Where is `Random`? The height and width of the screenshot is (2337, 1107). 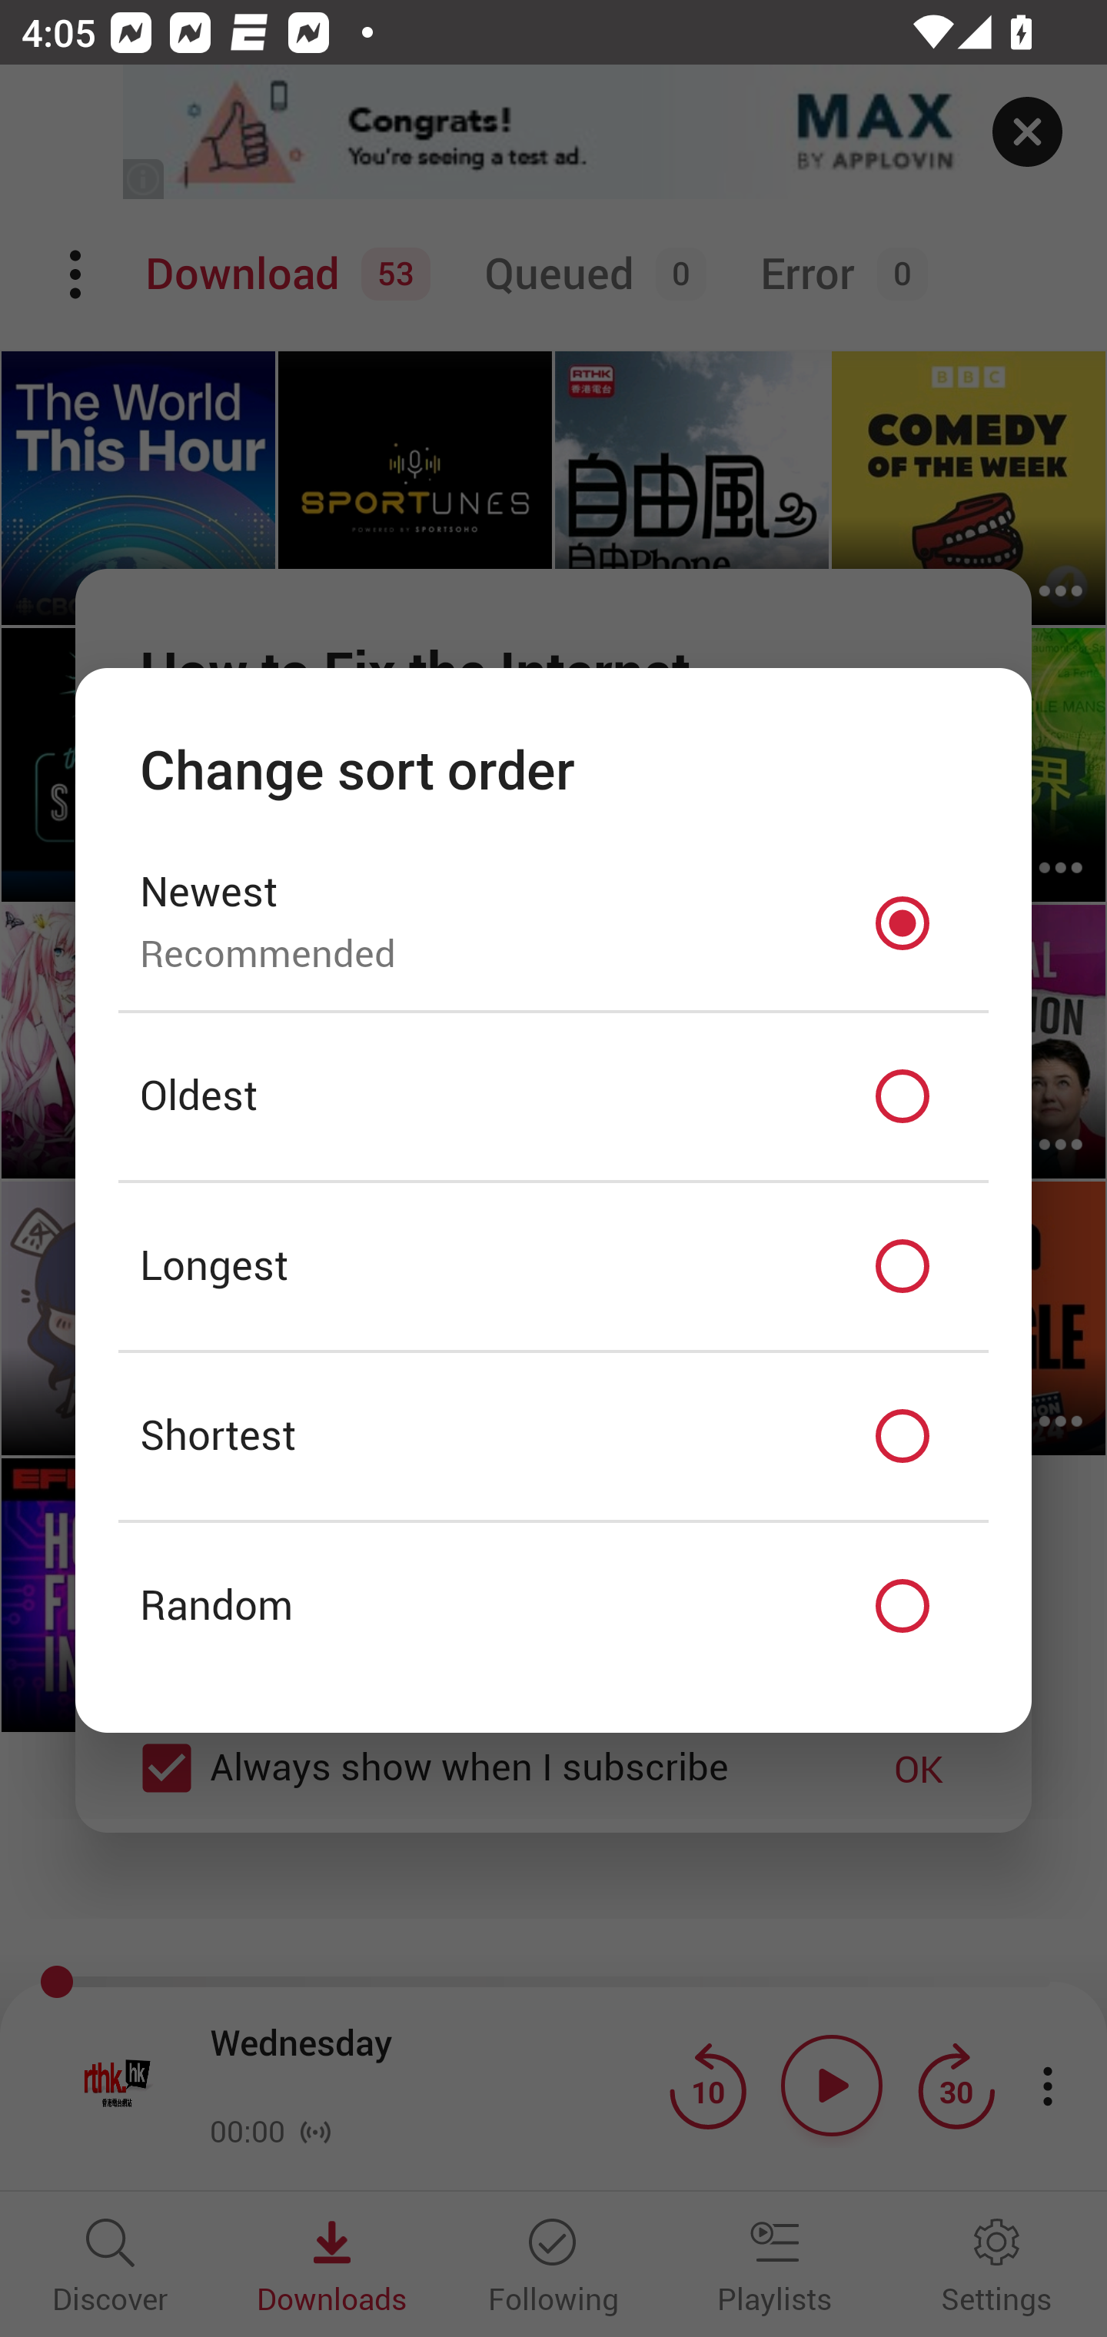
Random is located at coordinates (553, 1607).